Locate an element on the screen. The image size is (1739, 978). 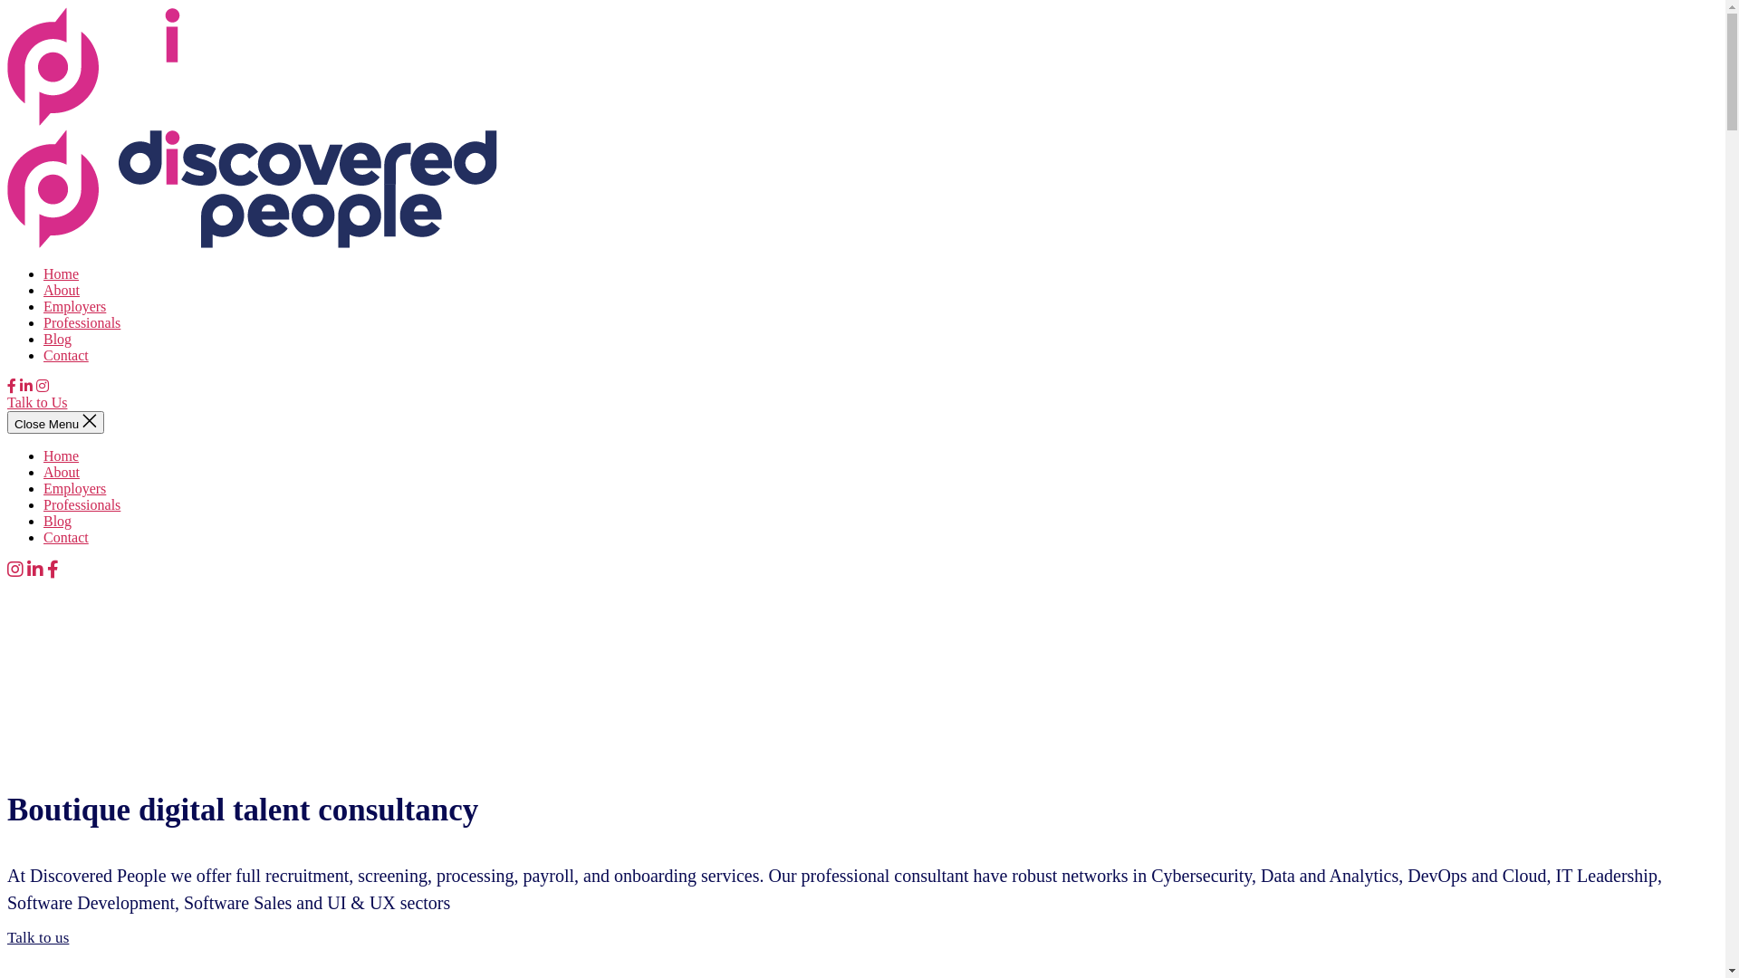
Contact is located at coordinates (66, 355).